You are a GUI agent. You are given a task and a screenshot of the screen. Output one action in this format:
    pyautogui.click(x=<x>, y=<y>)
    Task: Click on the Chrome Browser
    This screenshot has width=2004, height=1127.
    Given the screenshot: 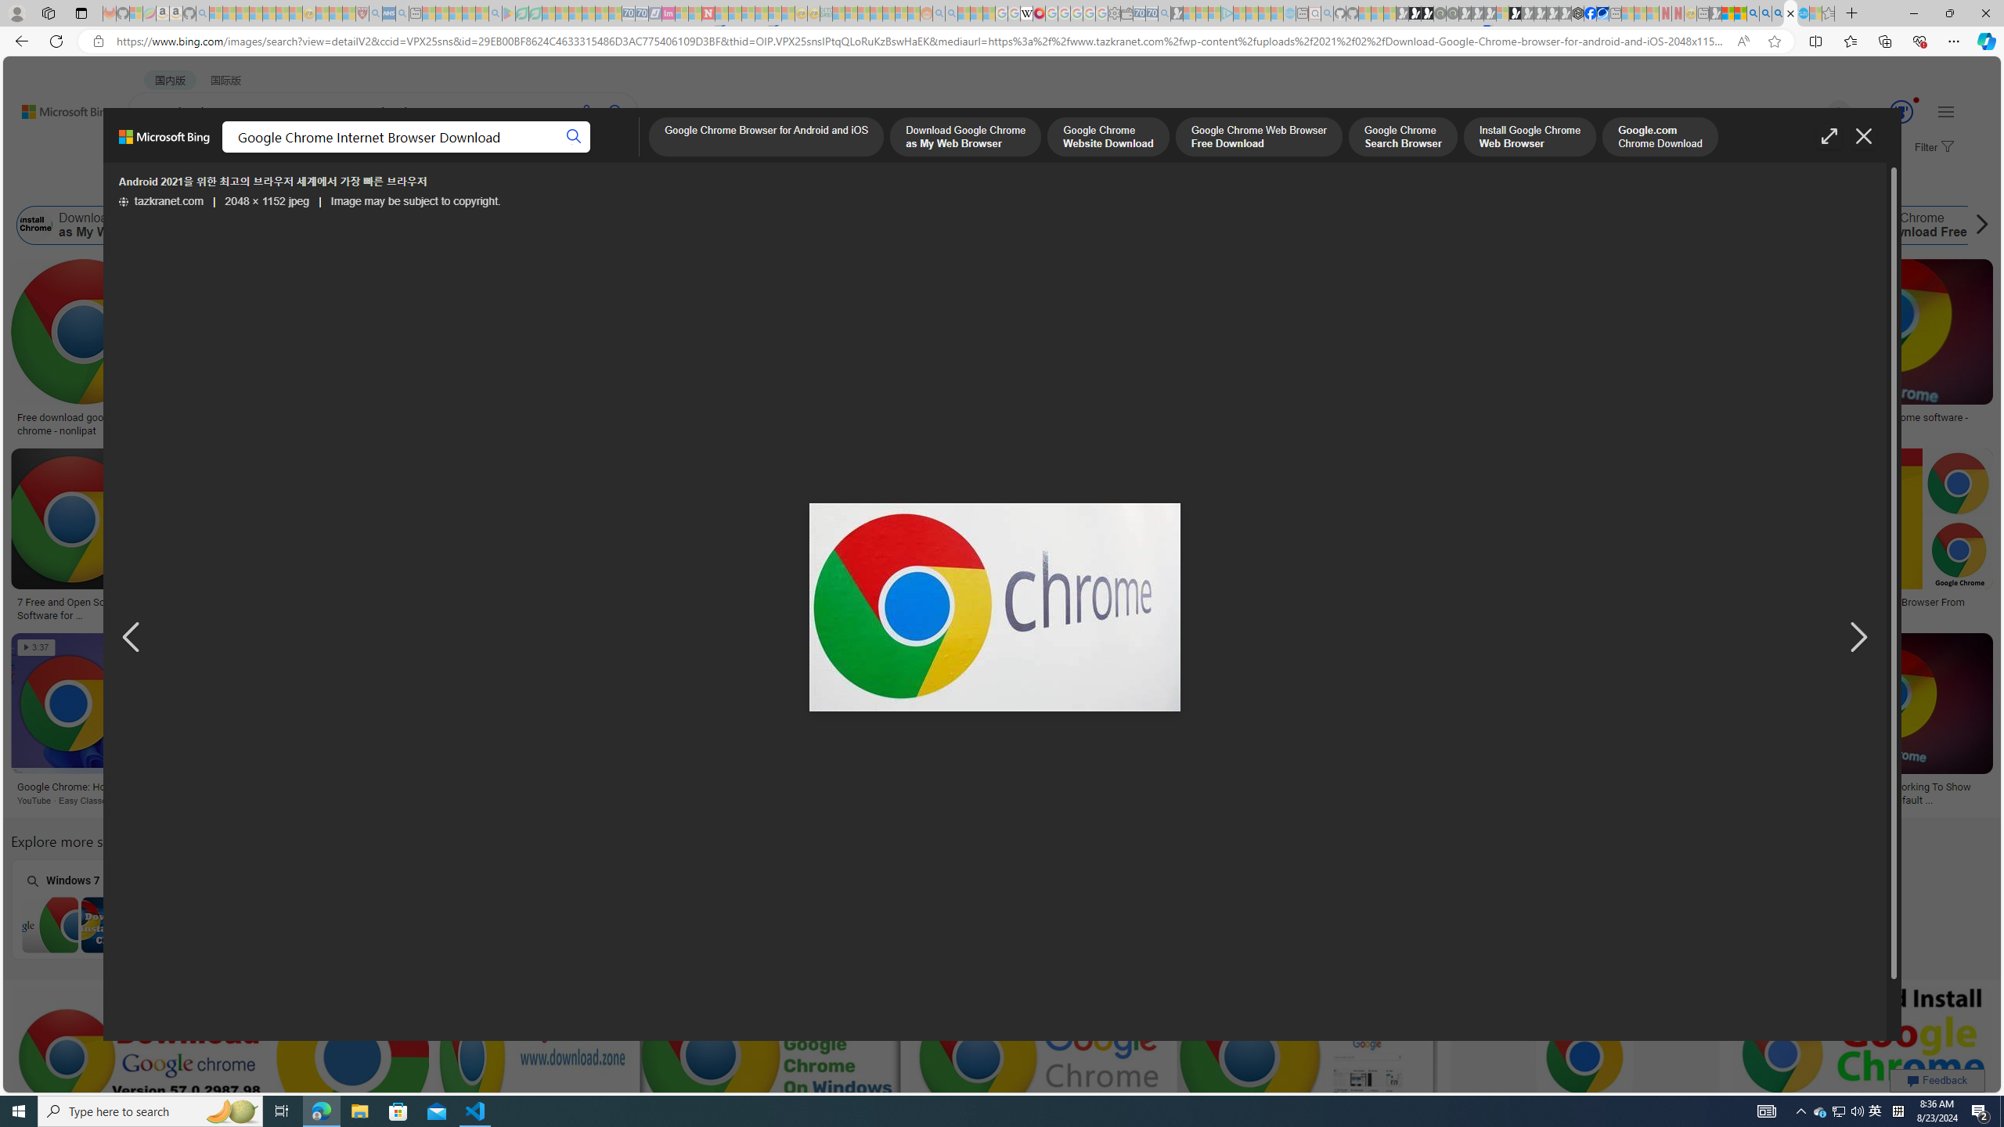 What is the action you would take?
    pyautogui.click(x=1578, y=787)
    